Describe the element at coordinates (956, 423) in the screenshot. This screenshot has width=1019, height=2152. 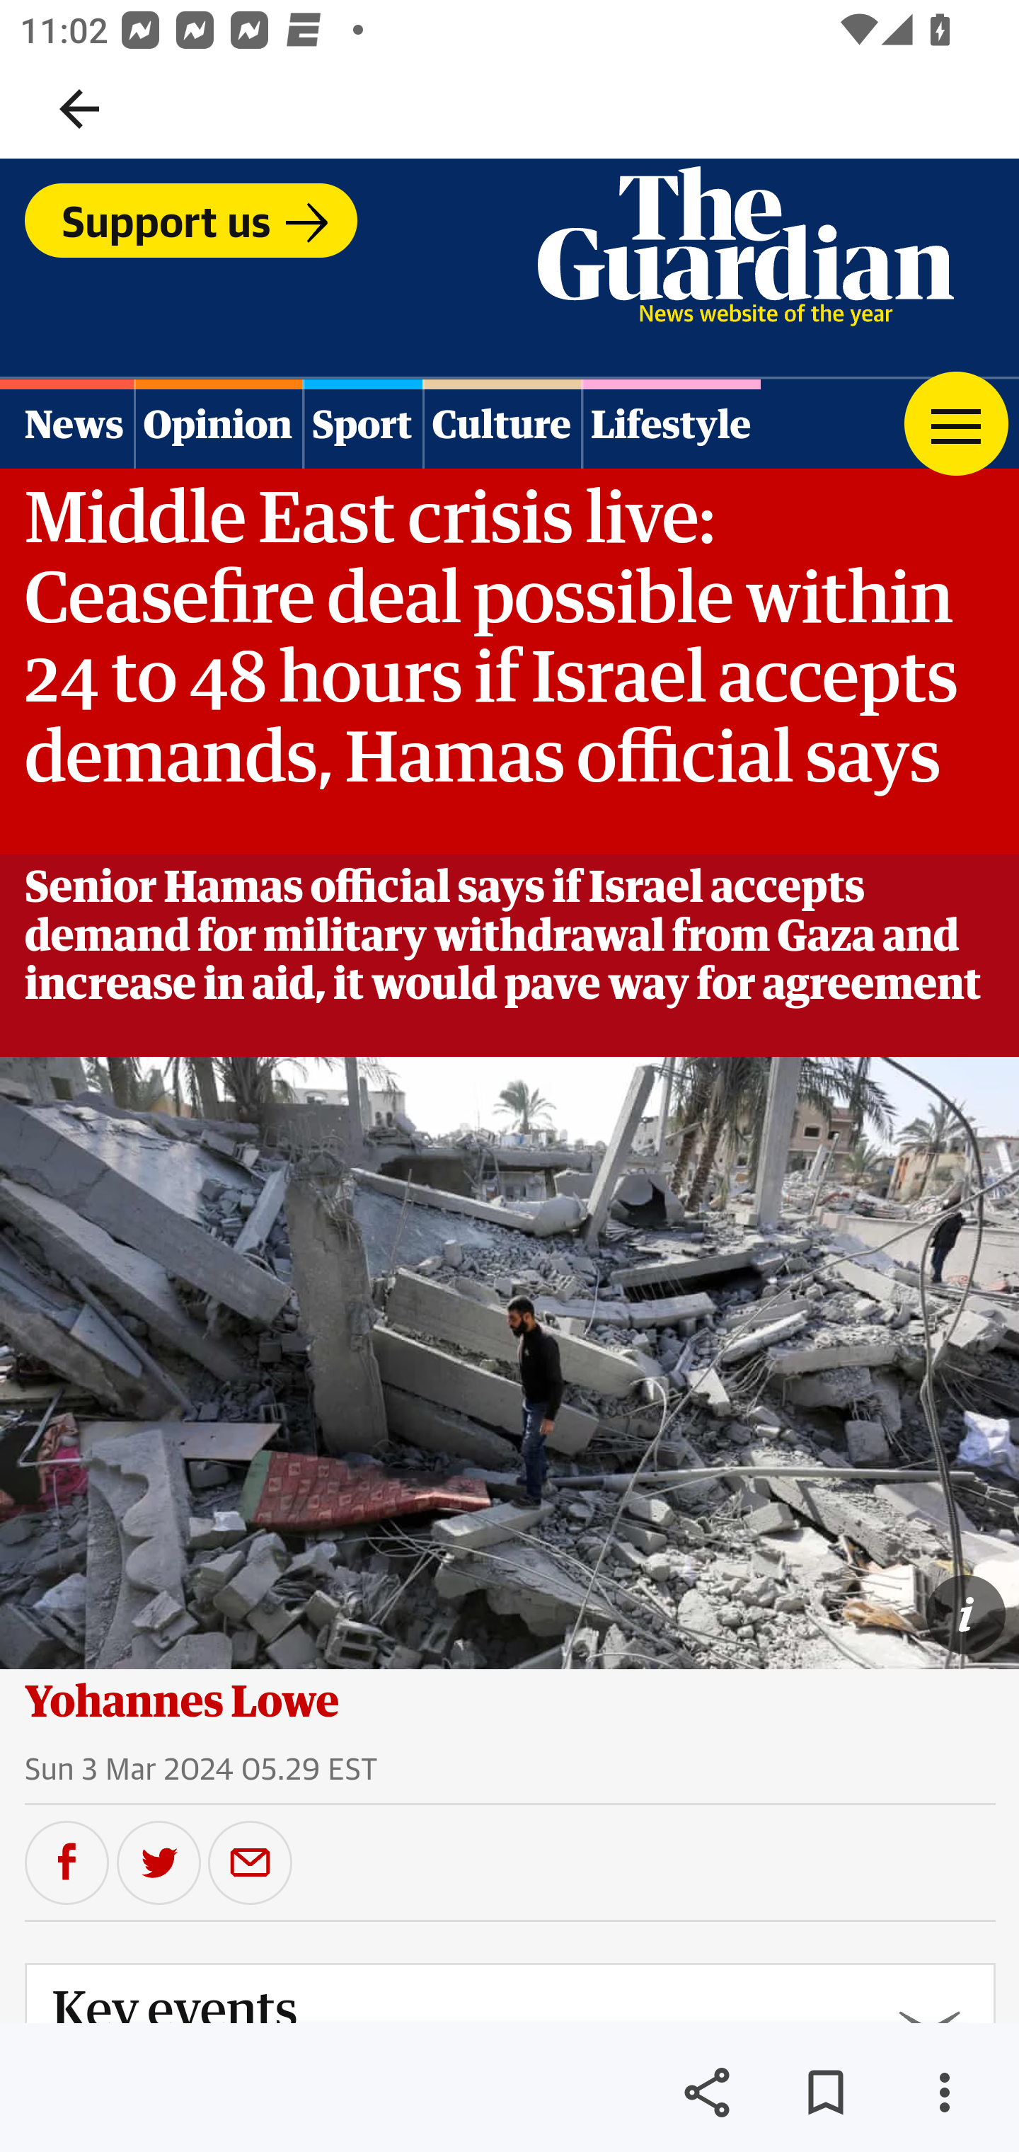
I see `Toggle main menu` at that location.